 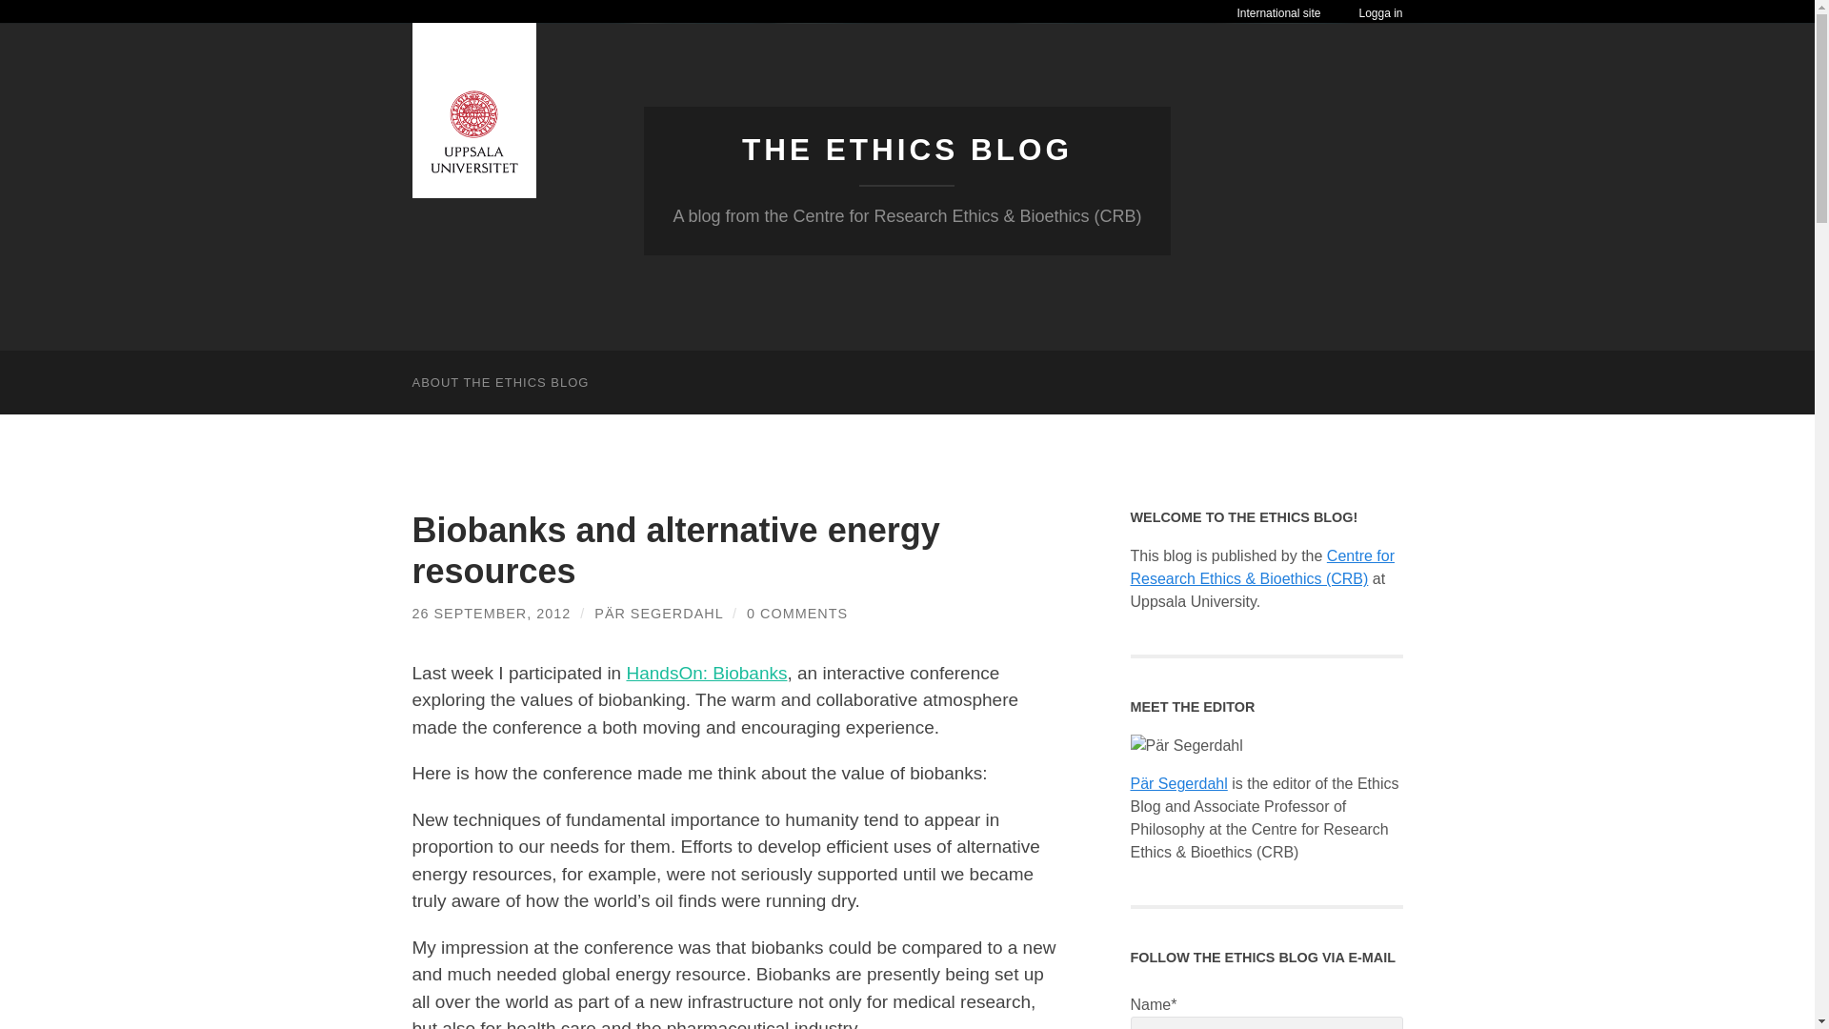 I want to click on HandsOn: Biobanks, so click(x=705, y=673).